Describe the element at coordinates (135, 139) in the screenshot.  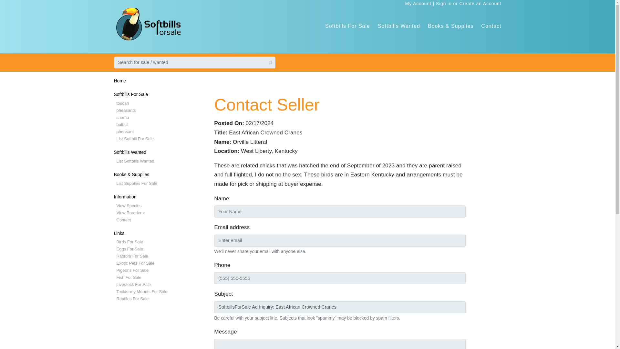
I see `List Softbill For Sale` at that location.